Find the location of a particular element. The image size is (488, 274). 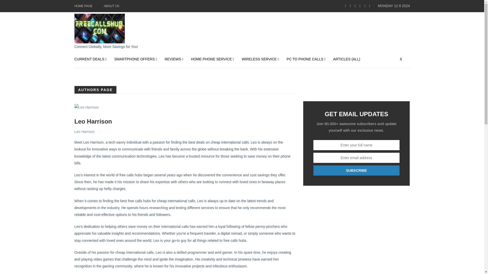

ABOUT US is located at coordinates (111, 6).